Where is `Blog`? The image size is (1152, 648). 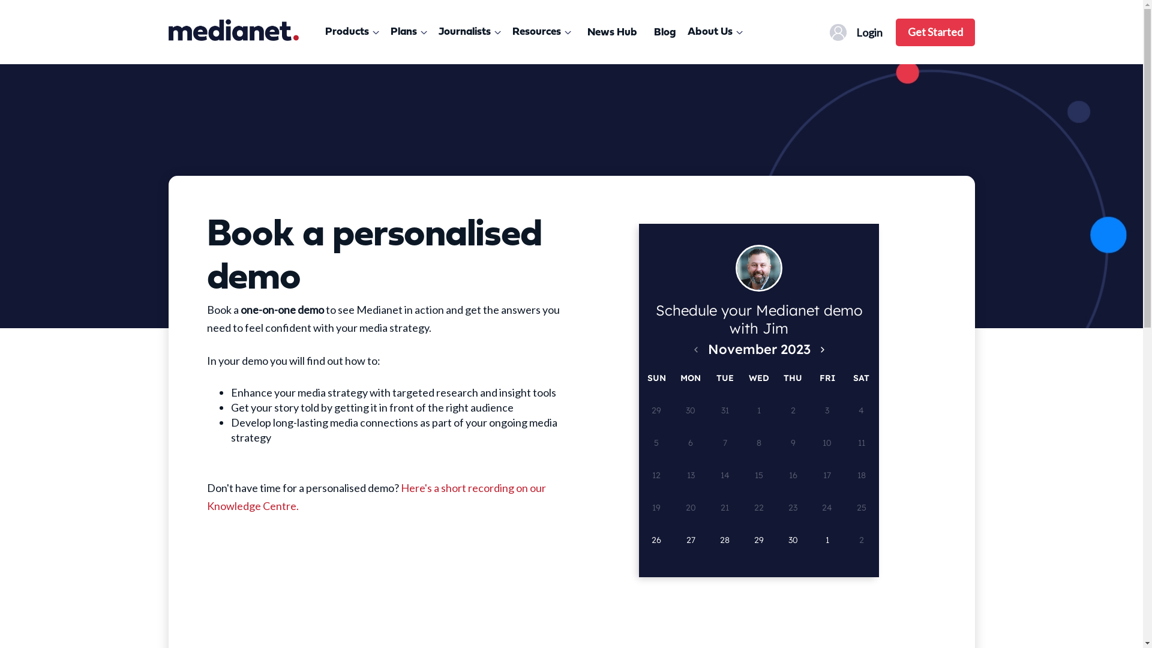 Blog is located at coordinates (665, 32).